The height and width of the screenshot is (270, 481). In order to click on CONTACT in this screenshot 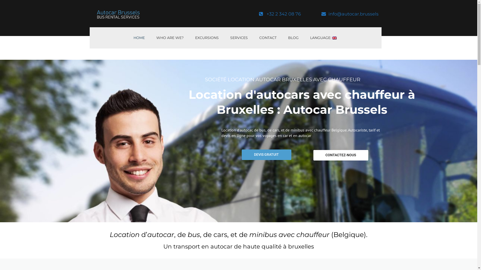, I will do `click(268, 38)`.